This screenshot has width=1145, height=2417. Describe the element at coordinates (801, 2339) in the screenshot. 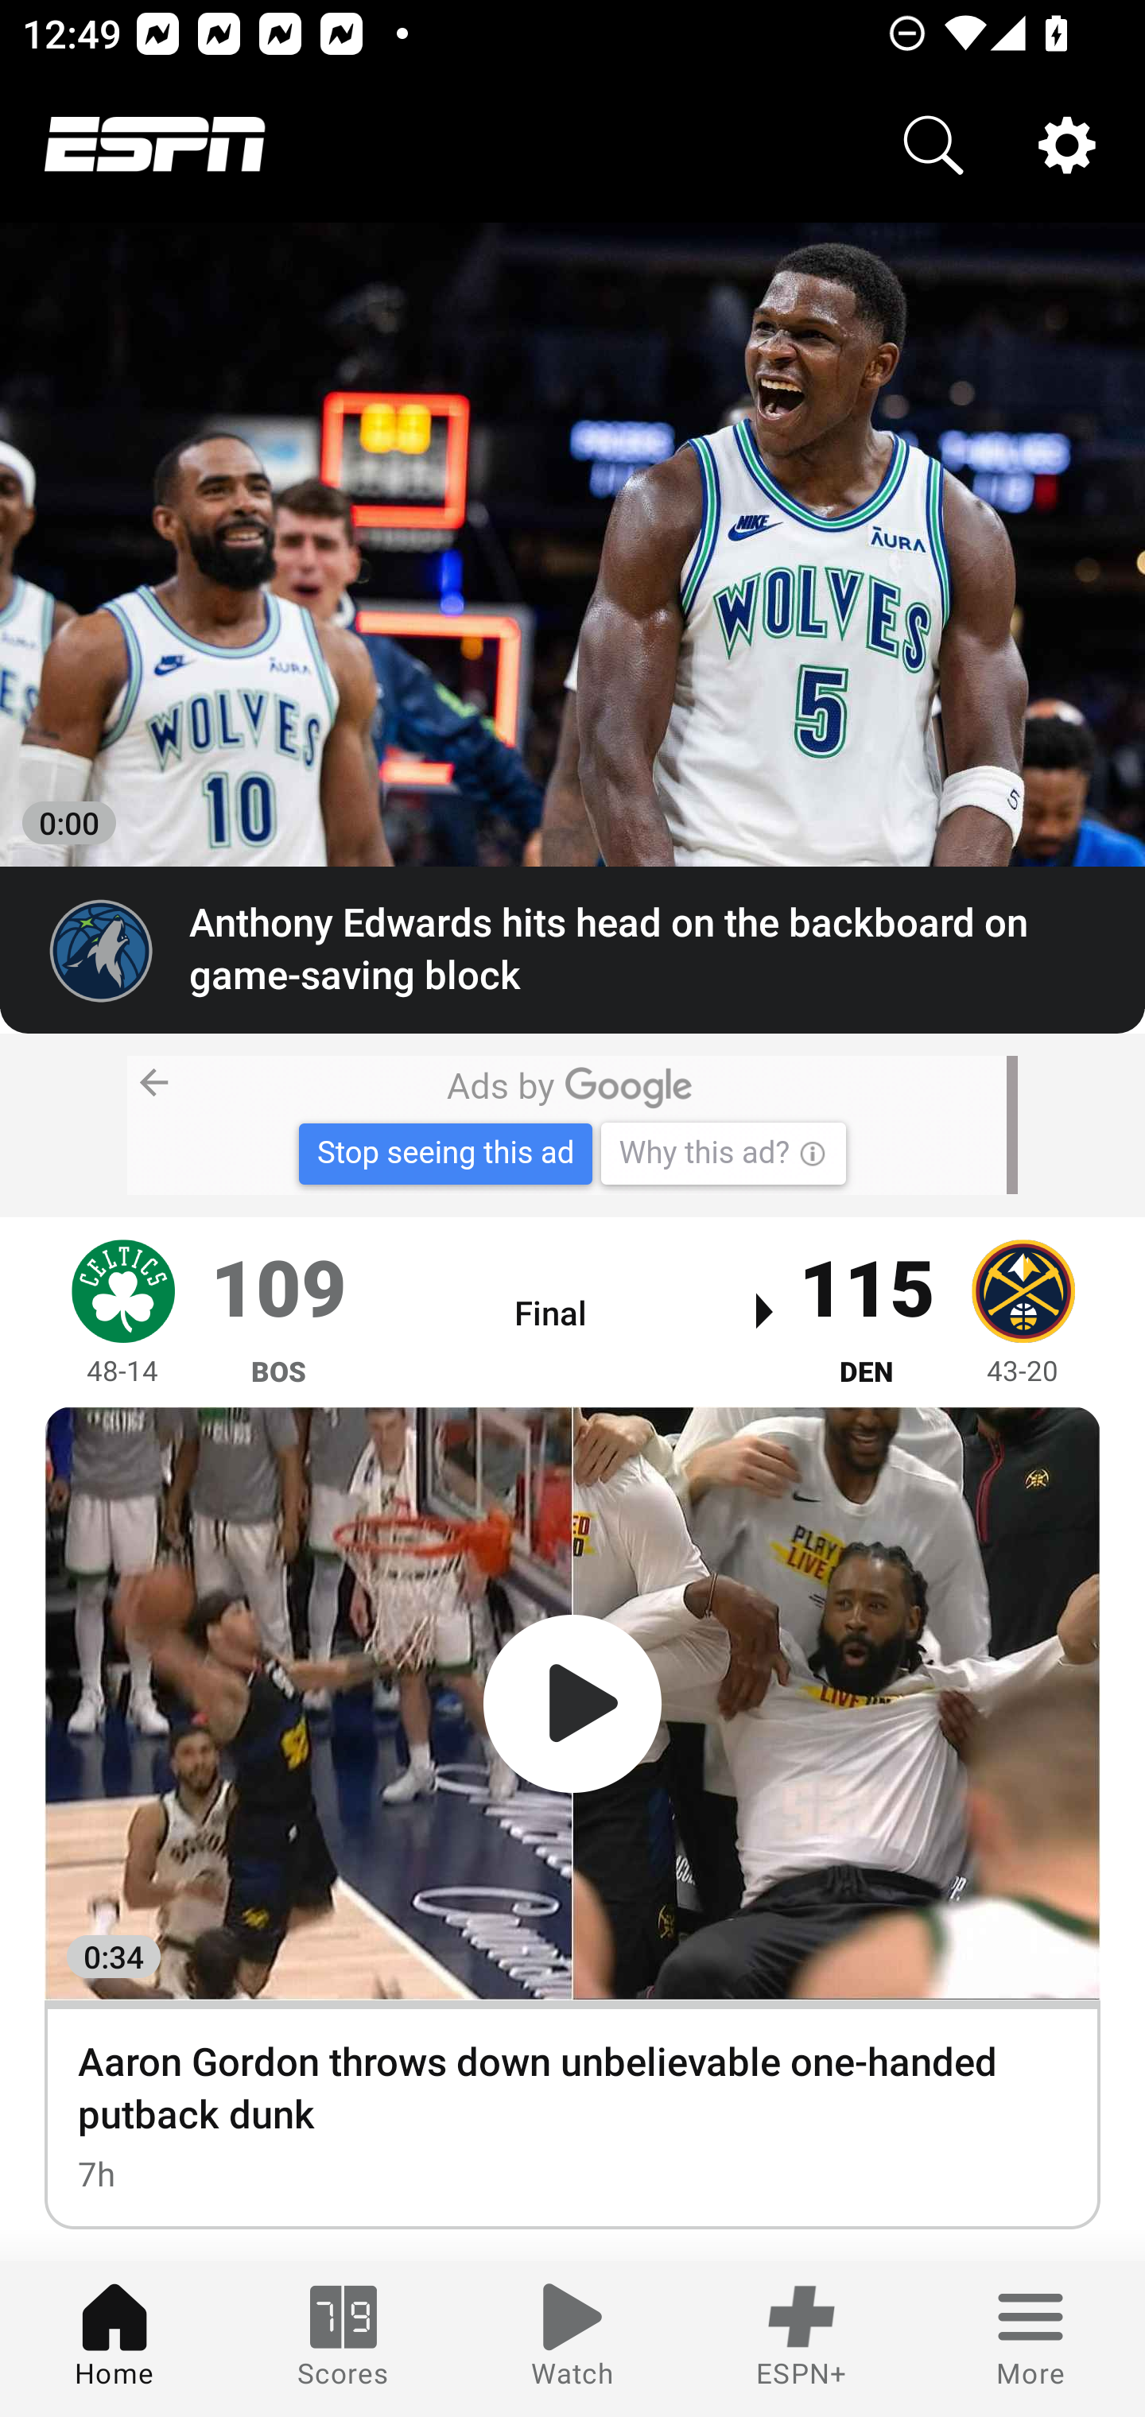

I see `ESPN+` at that location.